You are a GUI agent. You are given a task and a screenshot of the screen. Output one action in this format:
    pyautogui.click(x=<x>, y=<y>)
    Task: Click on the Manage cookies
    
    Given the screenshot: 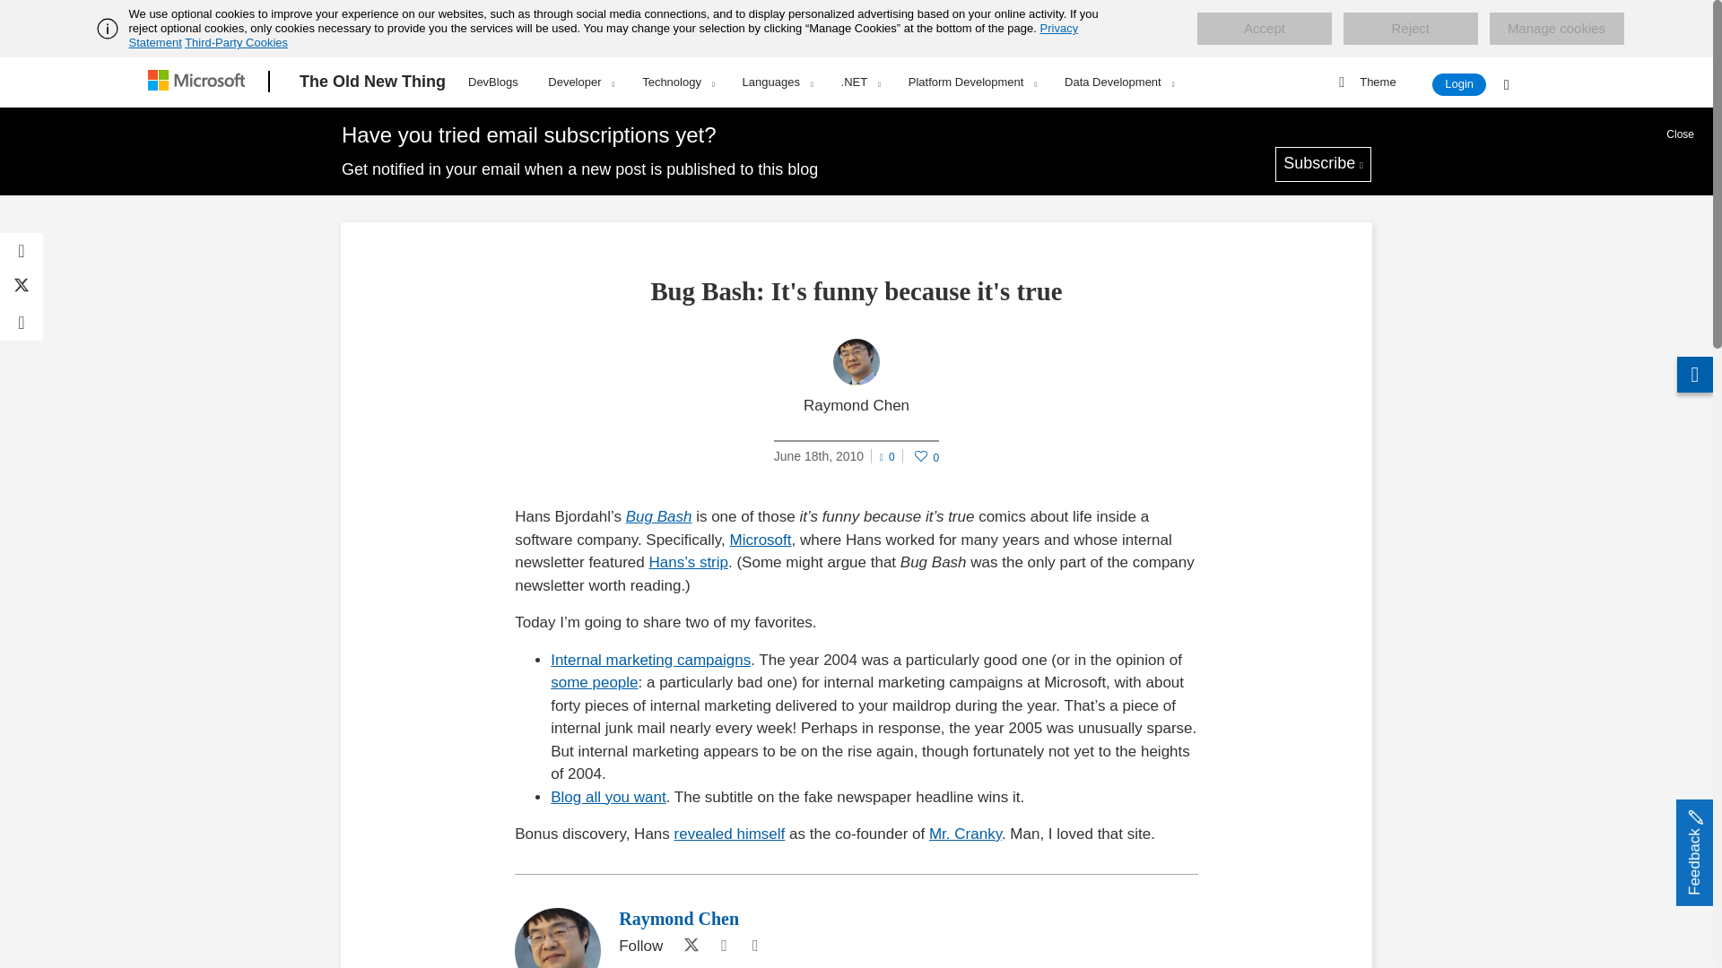 What is the action you would take?
    pyautogui.click(x=1556, y=29)
    